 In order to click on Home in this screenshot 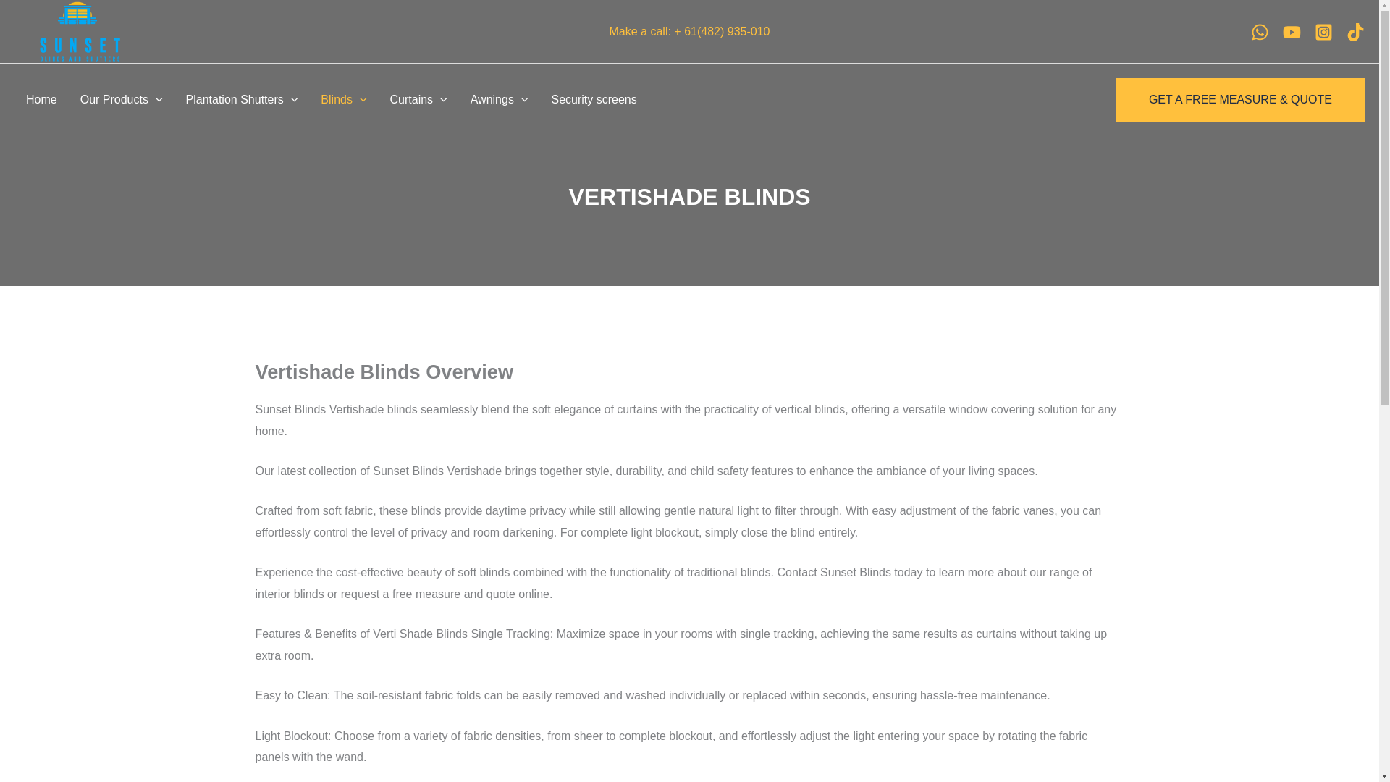, I will do `click(41, 100)`.